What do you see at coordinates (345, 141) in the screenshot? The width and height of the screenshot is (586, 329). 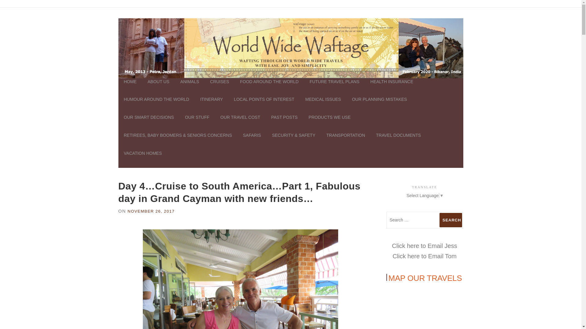 I see `TRANSPORTATION` at bounding box center [345, 141].